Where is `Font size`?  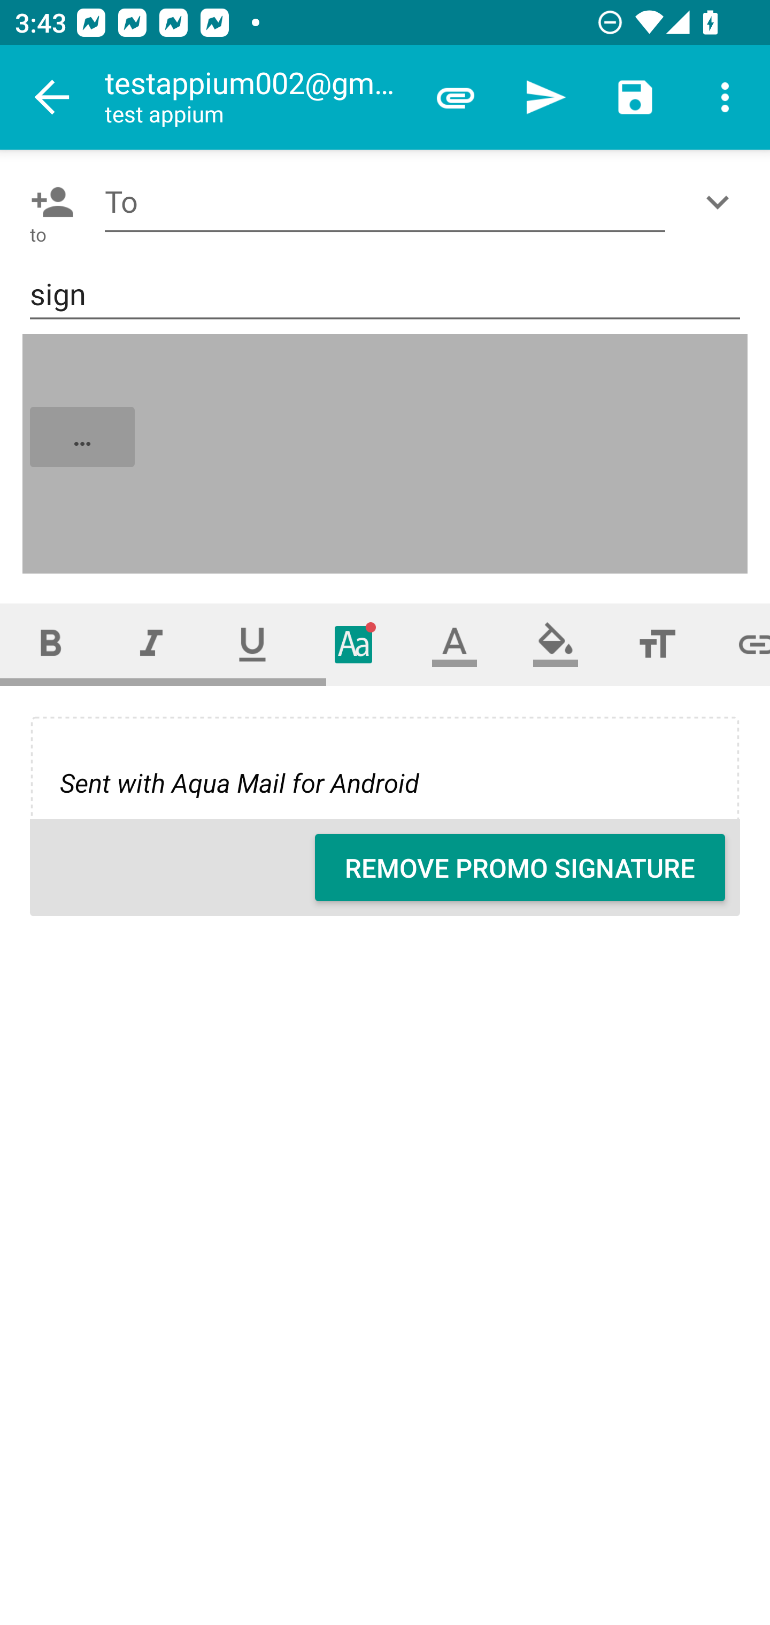 Font size is located at coordinates (657, 644).